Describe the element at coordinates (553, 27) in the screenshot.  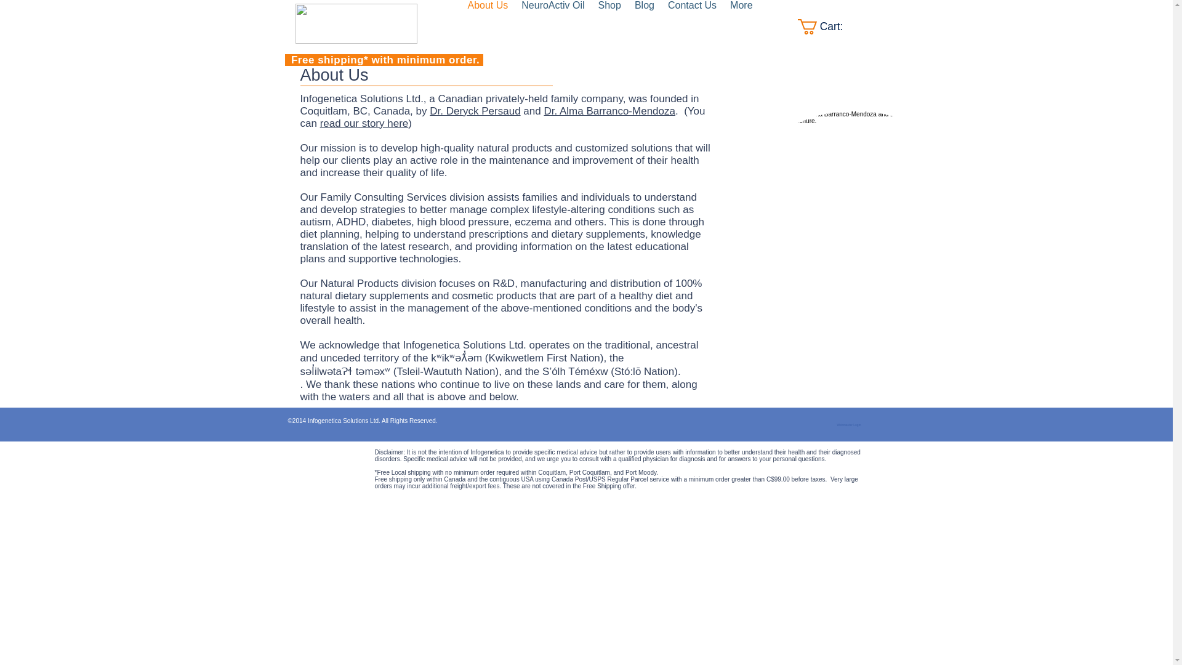
I see `NeuroActiv Oil` at that location.